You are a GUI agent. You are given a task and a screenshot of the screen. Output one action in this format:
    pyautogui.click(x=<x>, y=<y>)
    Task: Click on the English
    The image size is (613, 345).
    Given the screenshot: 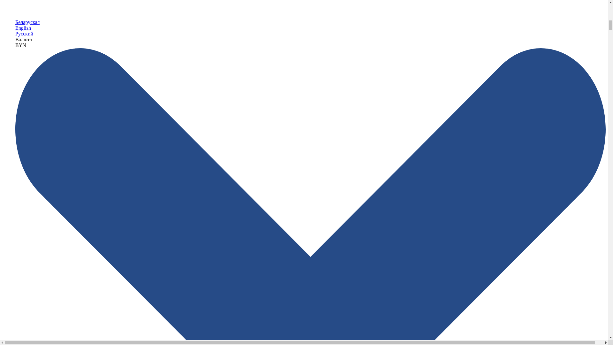 What is the action you would take?
    pyautogui.click(x=23, y=28)
    